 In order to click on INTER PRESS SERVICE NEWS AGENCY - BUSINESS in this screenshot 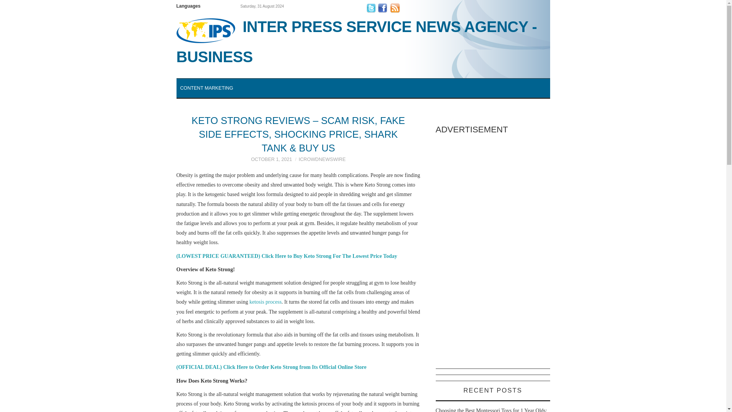, I will do `click(363, 41)`.